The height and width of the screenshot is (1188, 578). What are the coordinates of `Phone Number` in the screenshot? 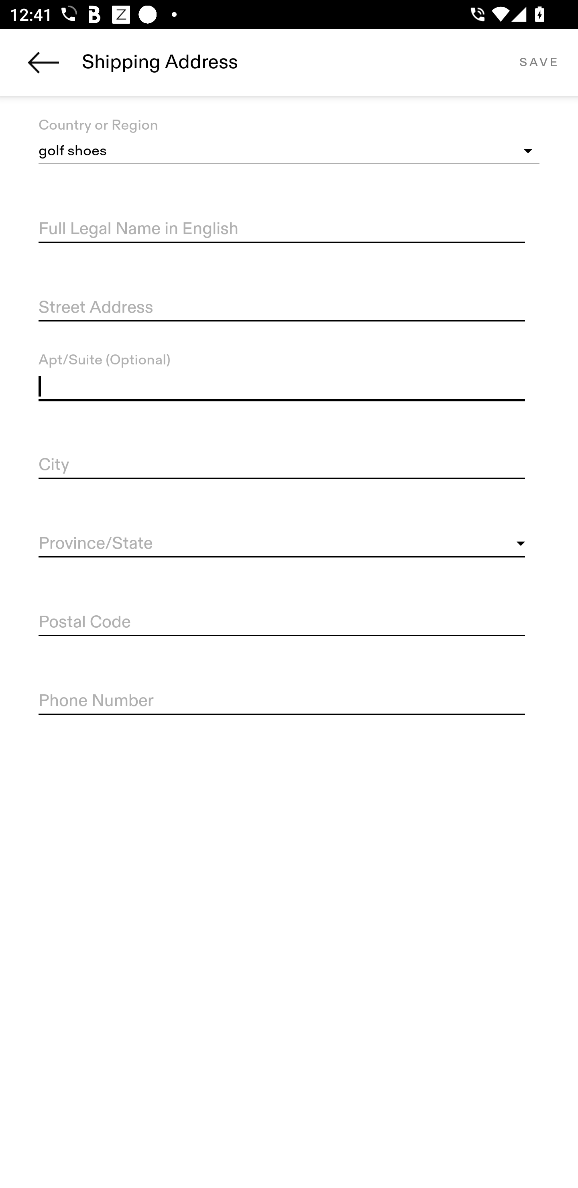 It's located at (282, 702).